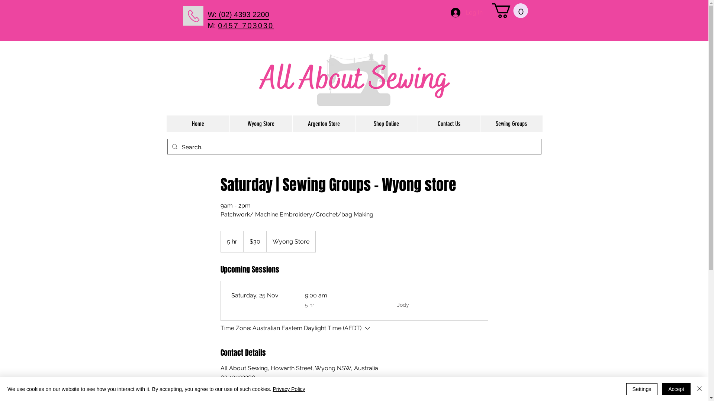 This screenshot has height=401, width=714. Describe the element at coordinates (238, 14) in the screenshot. I see `W: (02) 4393 2200` at that location.